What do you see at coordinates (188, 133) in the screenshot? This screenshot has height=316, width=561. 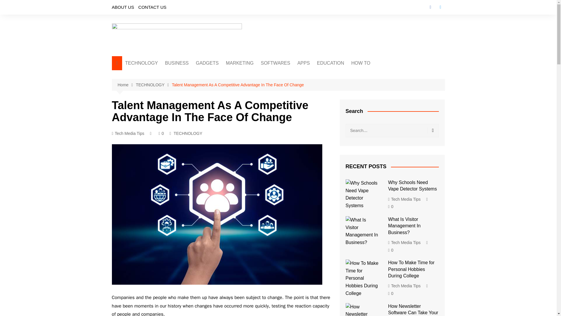 I see `TECHNOLOGY` at bounding box center [188, 133].